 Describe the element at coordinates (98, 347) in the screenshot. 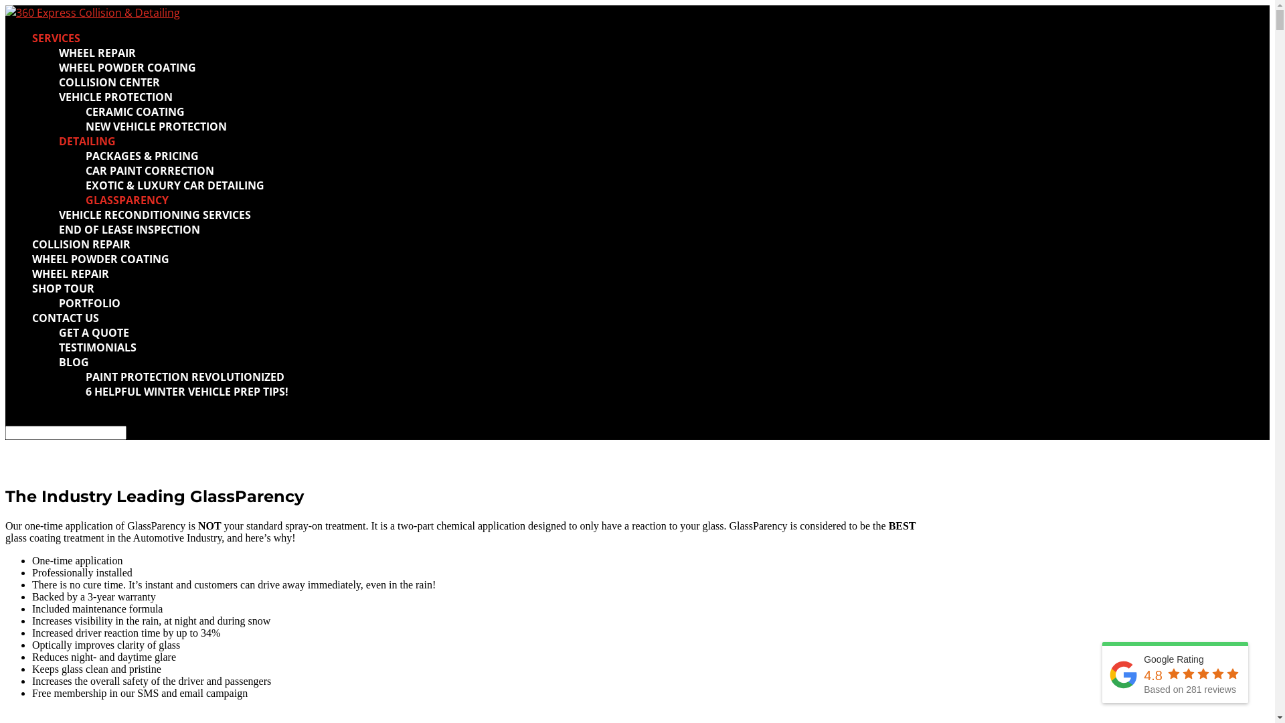

I see `TESTIMONIALS` at that location.